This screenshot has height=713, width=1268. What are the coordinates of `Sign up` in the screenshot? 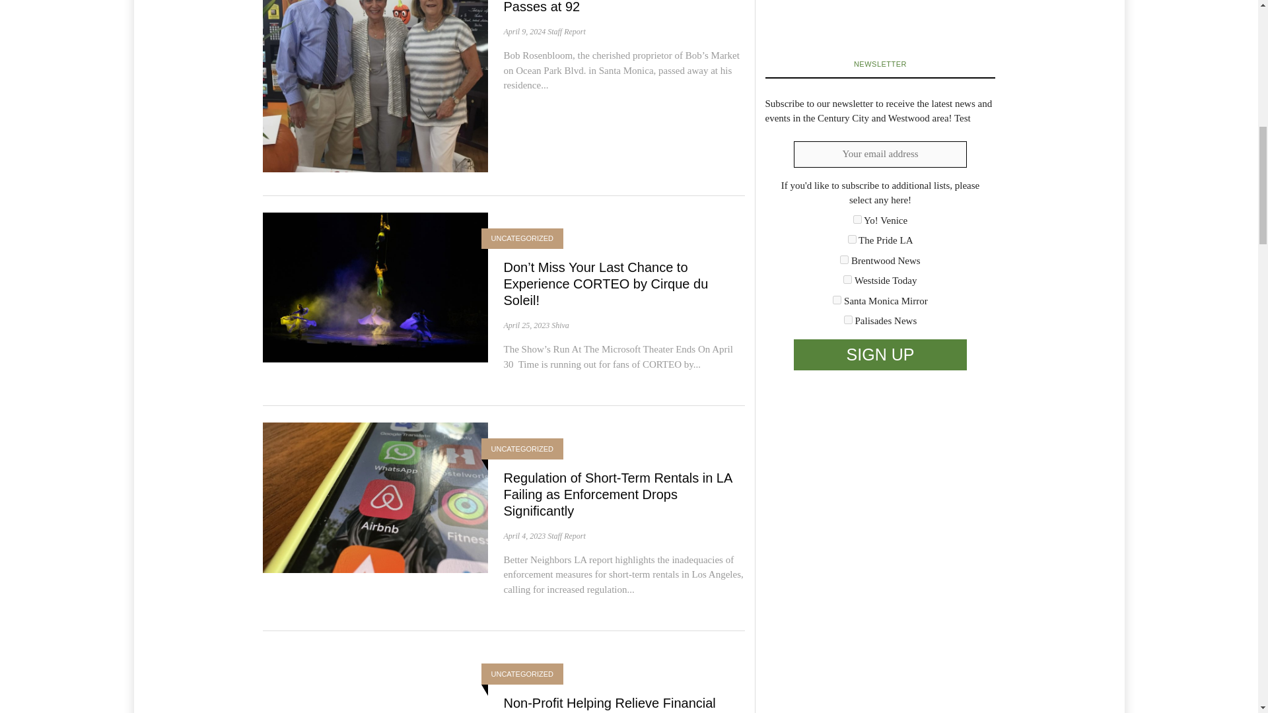 It's located at (880, 355).